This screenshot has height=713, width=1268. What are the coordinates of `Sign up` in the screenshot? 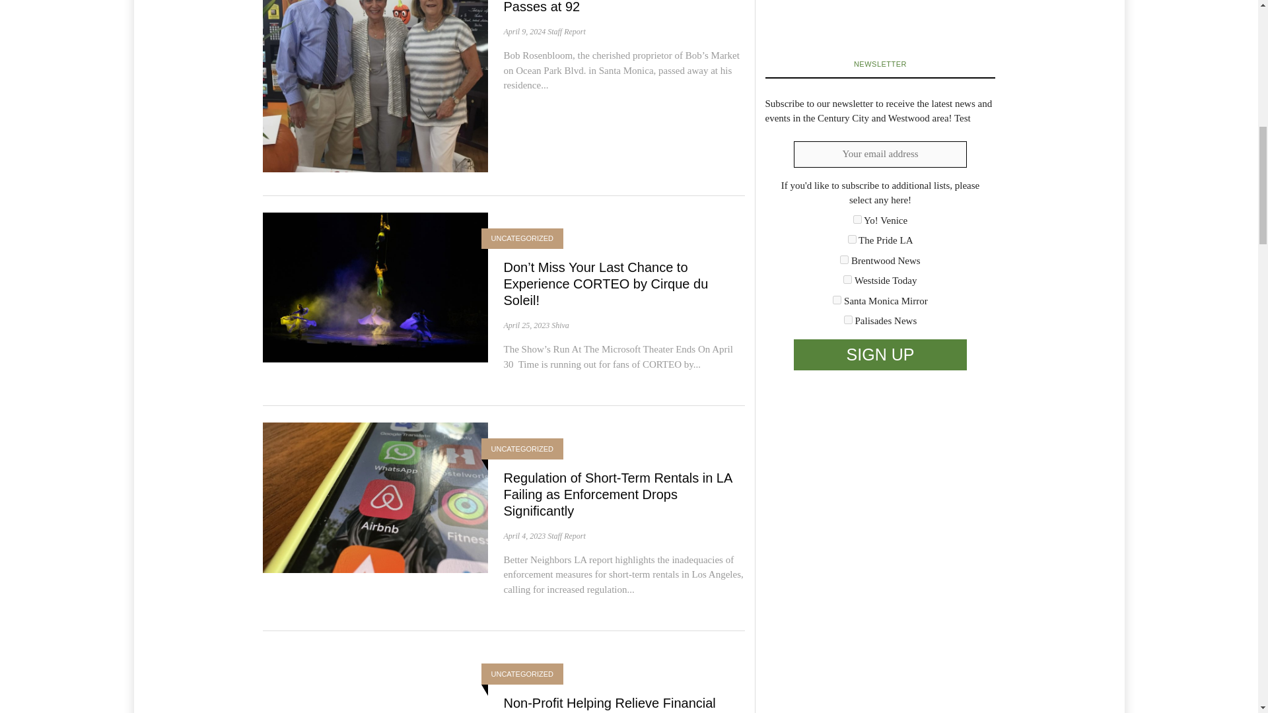 It's located at (880, 355).